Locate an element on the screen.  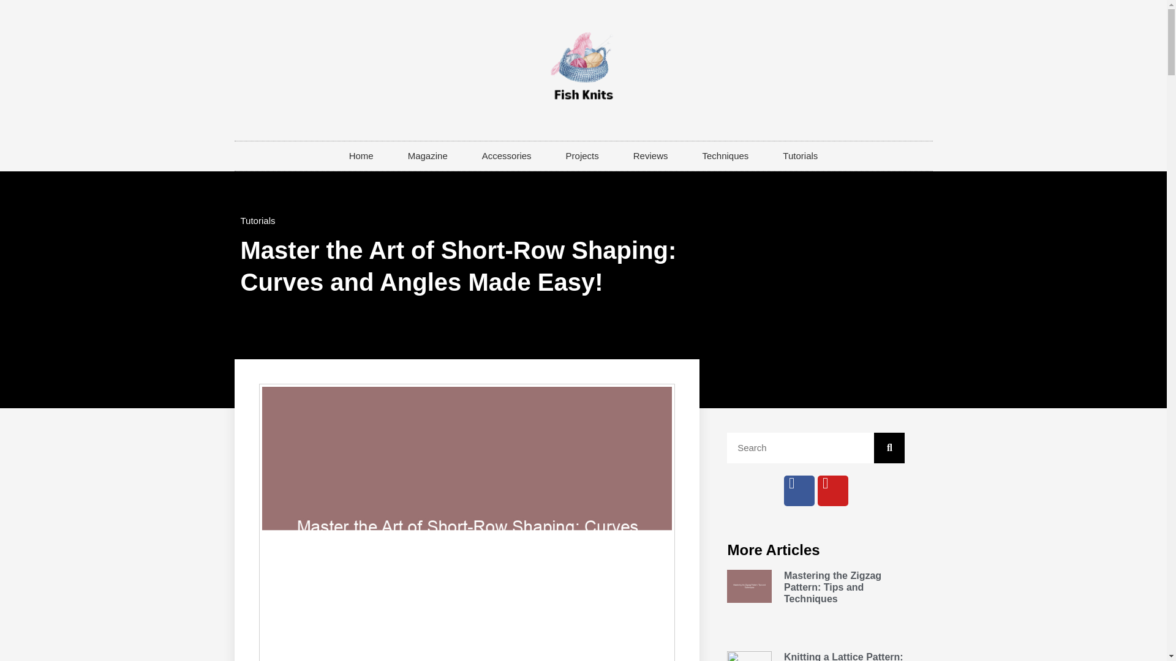
Tutorials is located at coordinates (257, 220).